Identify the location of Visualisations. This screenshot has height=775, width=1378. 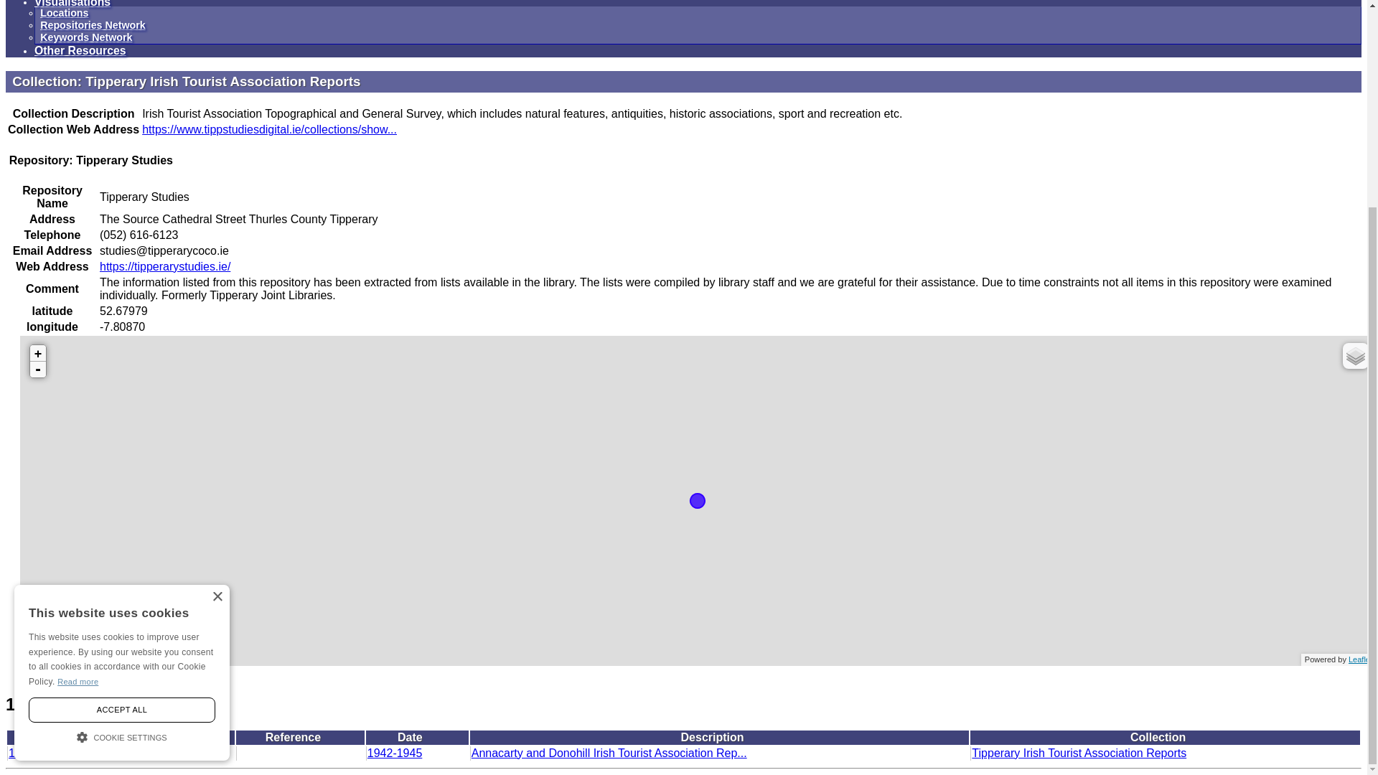
(72, 4).